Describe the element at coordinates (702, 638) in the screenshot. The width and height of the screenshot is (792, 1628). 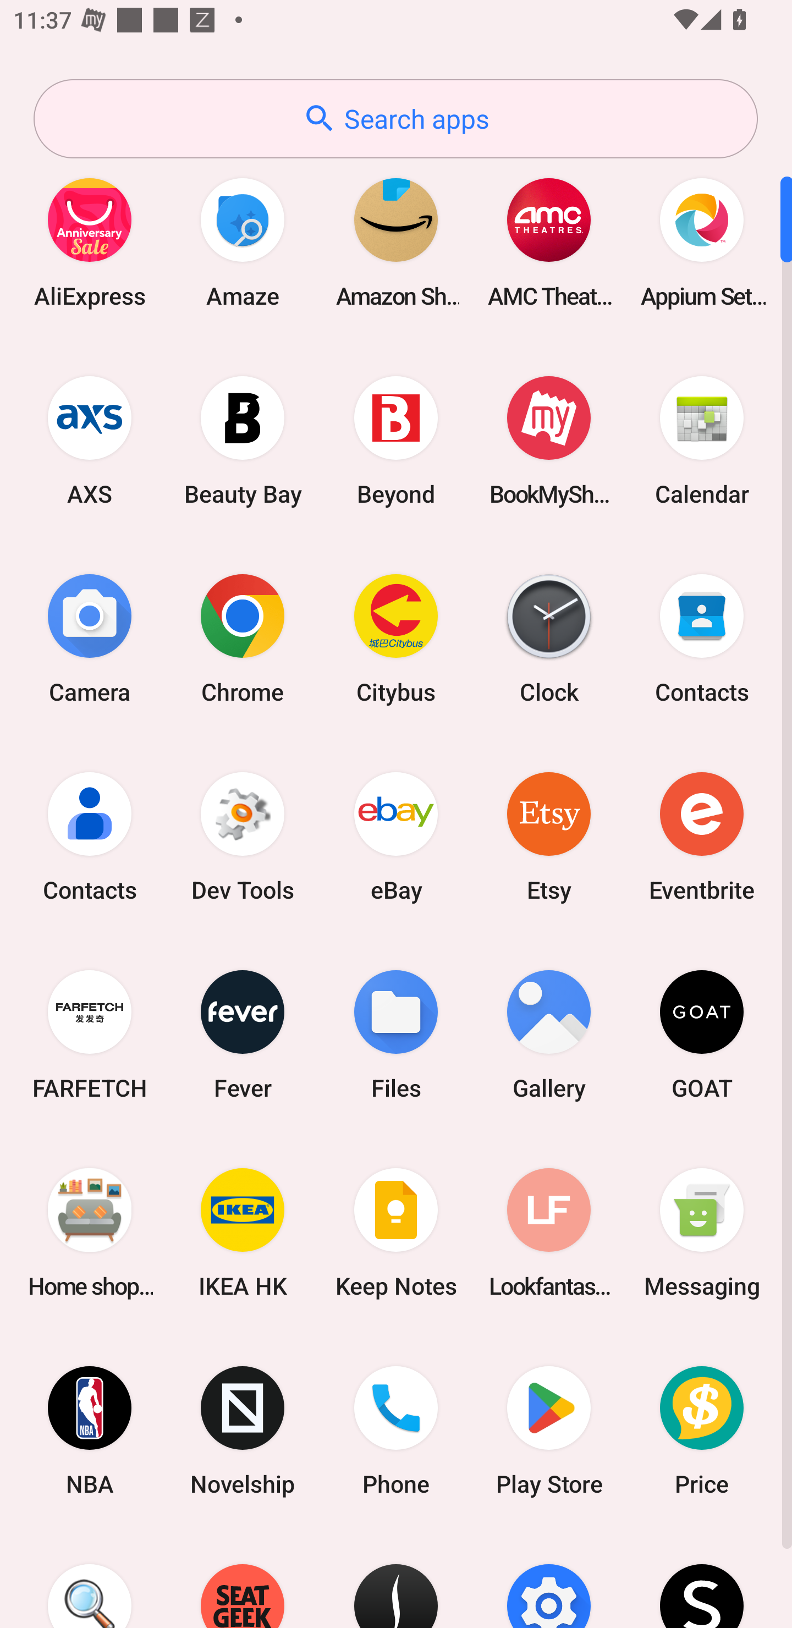
I see `Contacts` at that location.